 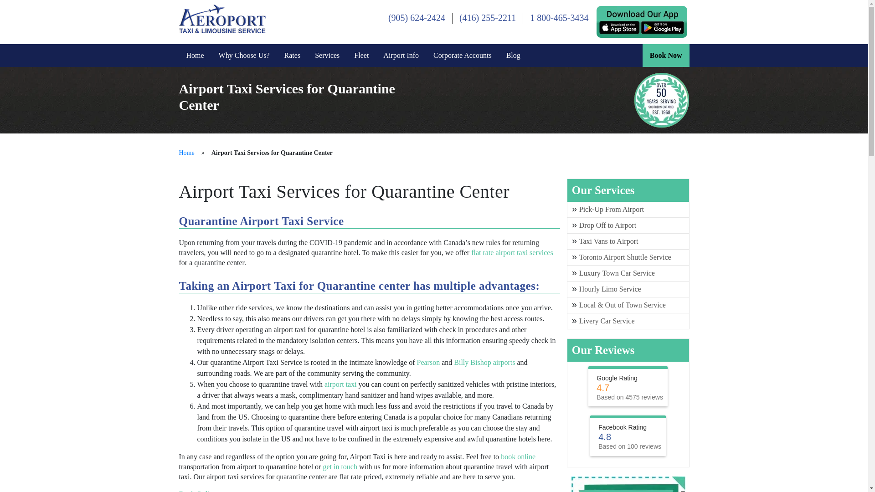 What do you see at coordinates (559, 17) in the screenshot?
I see `1 800-465-3434` at bounding box center [559, 17].